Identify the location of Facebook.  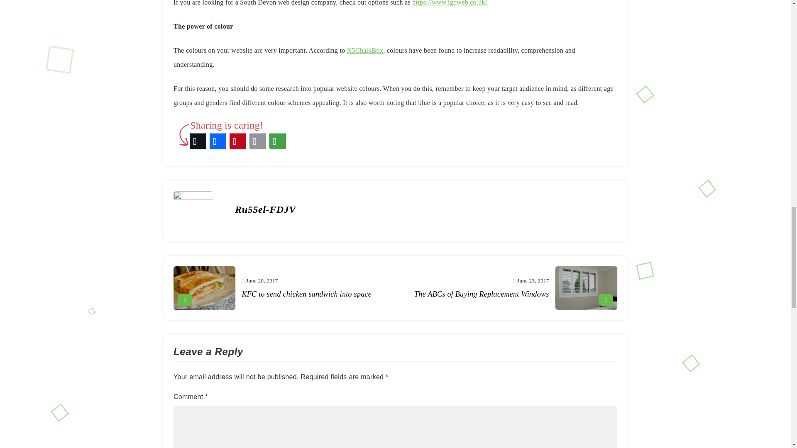
(218, 141).